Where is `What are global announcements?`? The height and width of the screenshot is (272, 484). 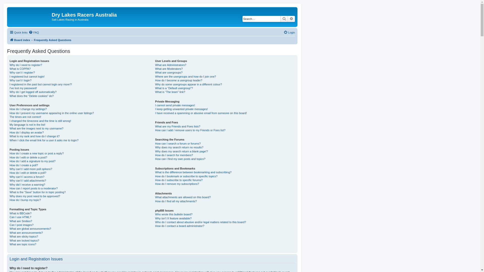 What are global announcements? is located at coordinates (30, 229).